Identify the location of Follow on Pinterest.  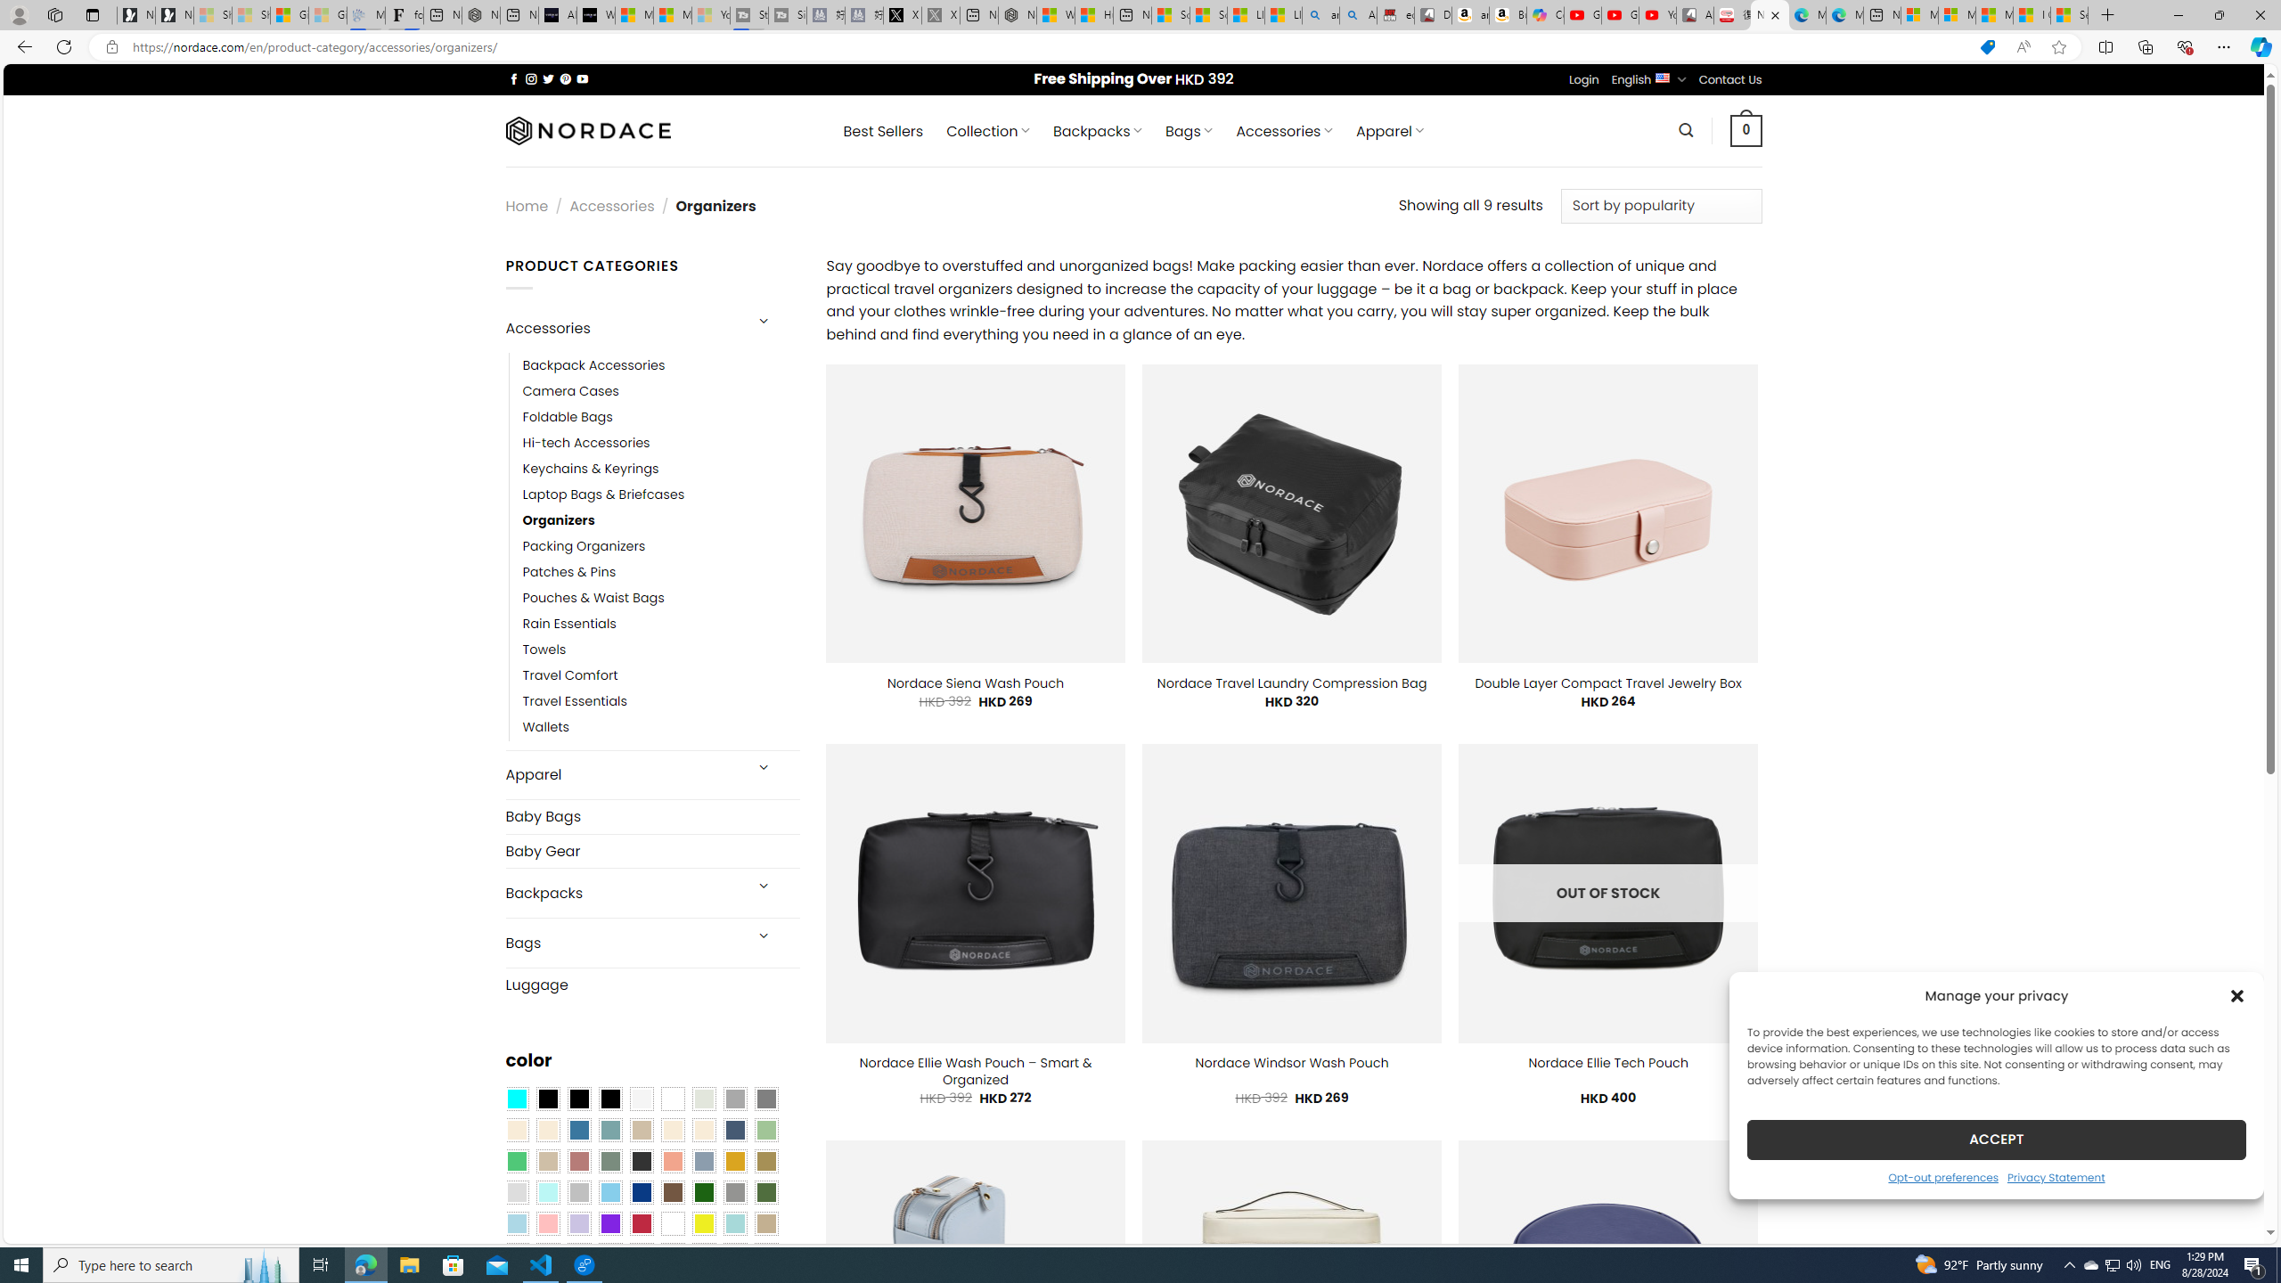
(565, 78).